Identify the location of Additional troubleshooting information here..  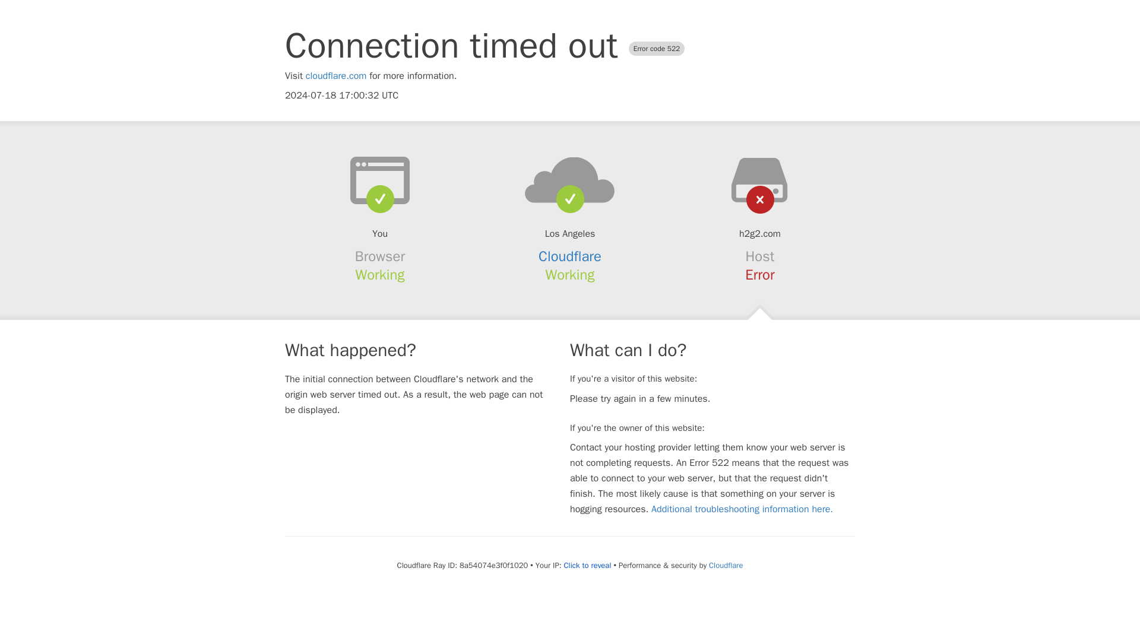
(742, 509).